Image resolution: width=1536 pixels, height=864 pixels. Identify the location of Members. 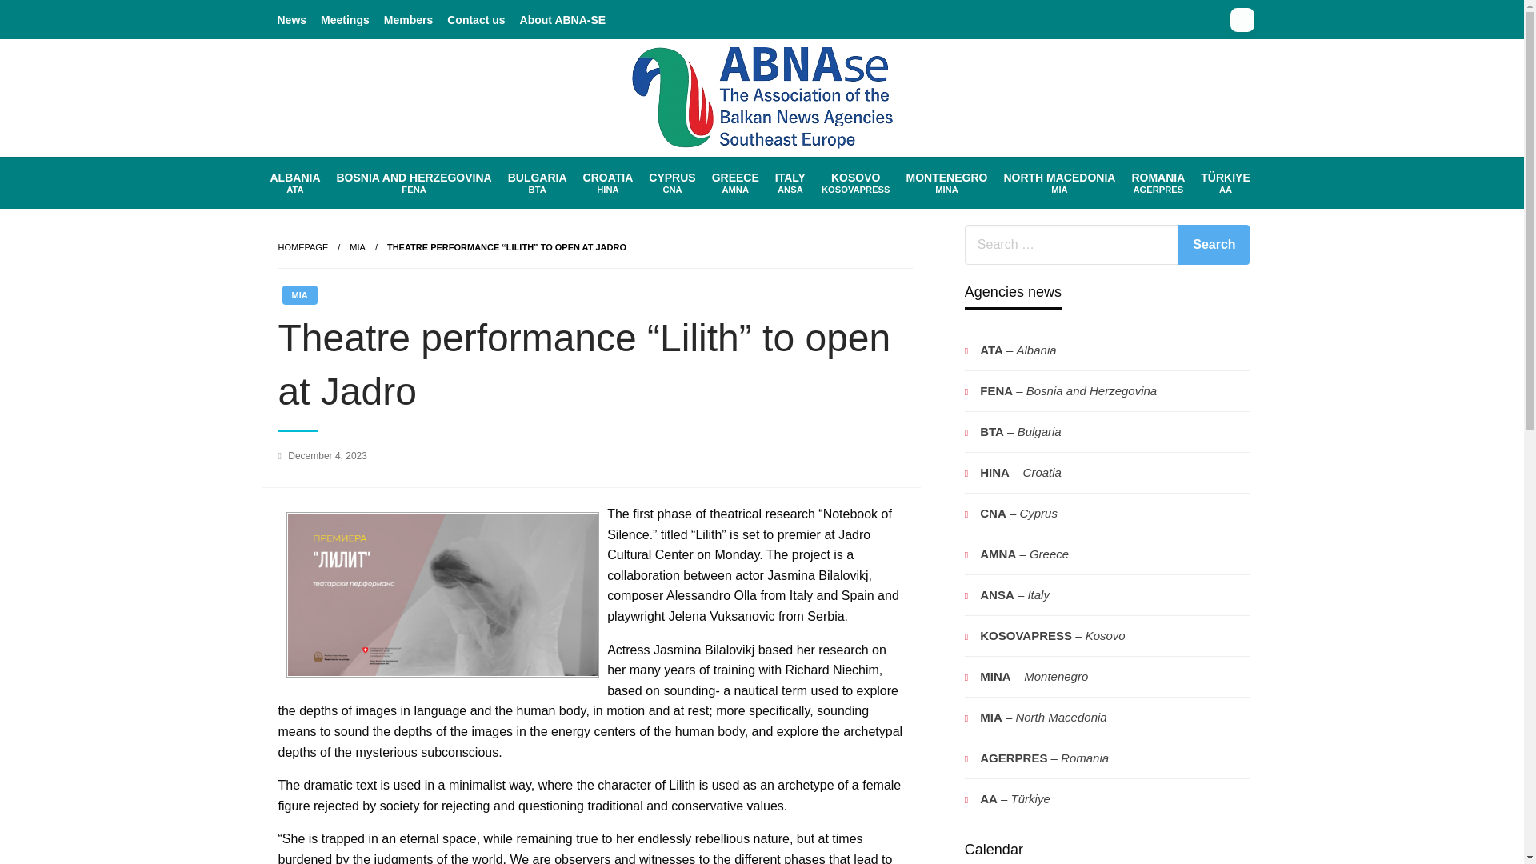
(414, 182).